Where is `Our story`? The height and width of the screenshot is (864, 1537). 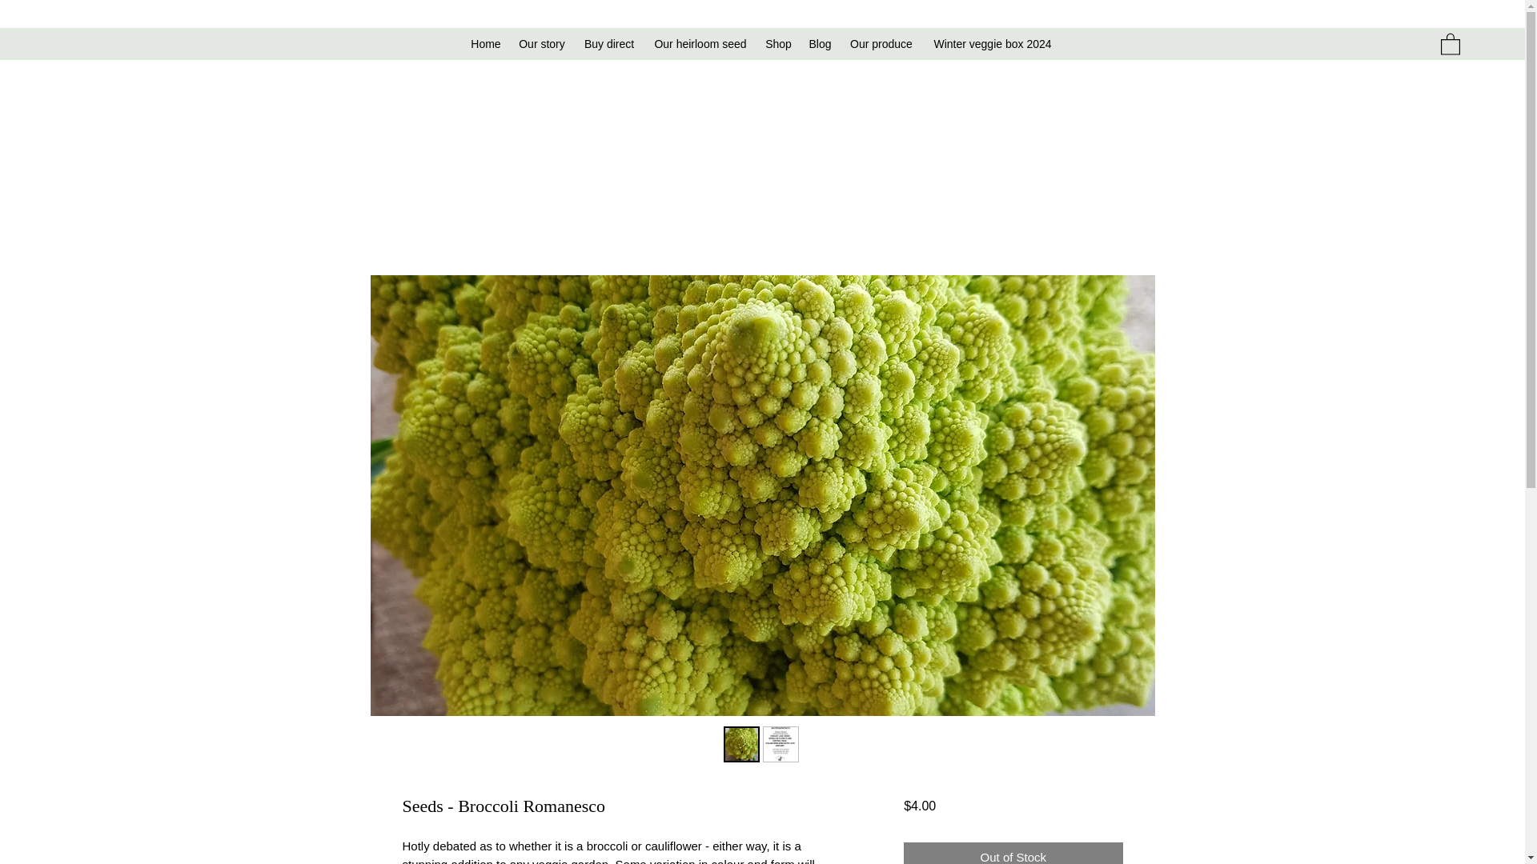 Our story is located at coordinates (541, 43).